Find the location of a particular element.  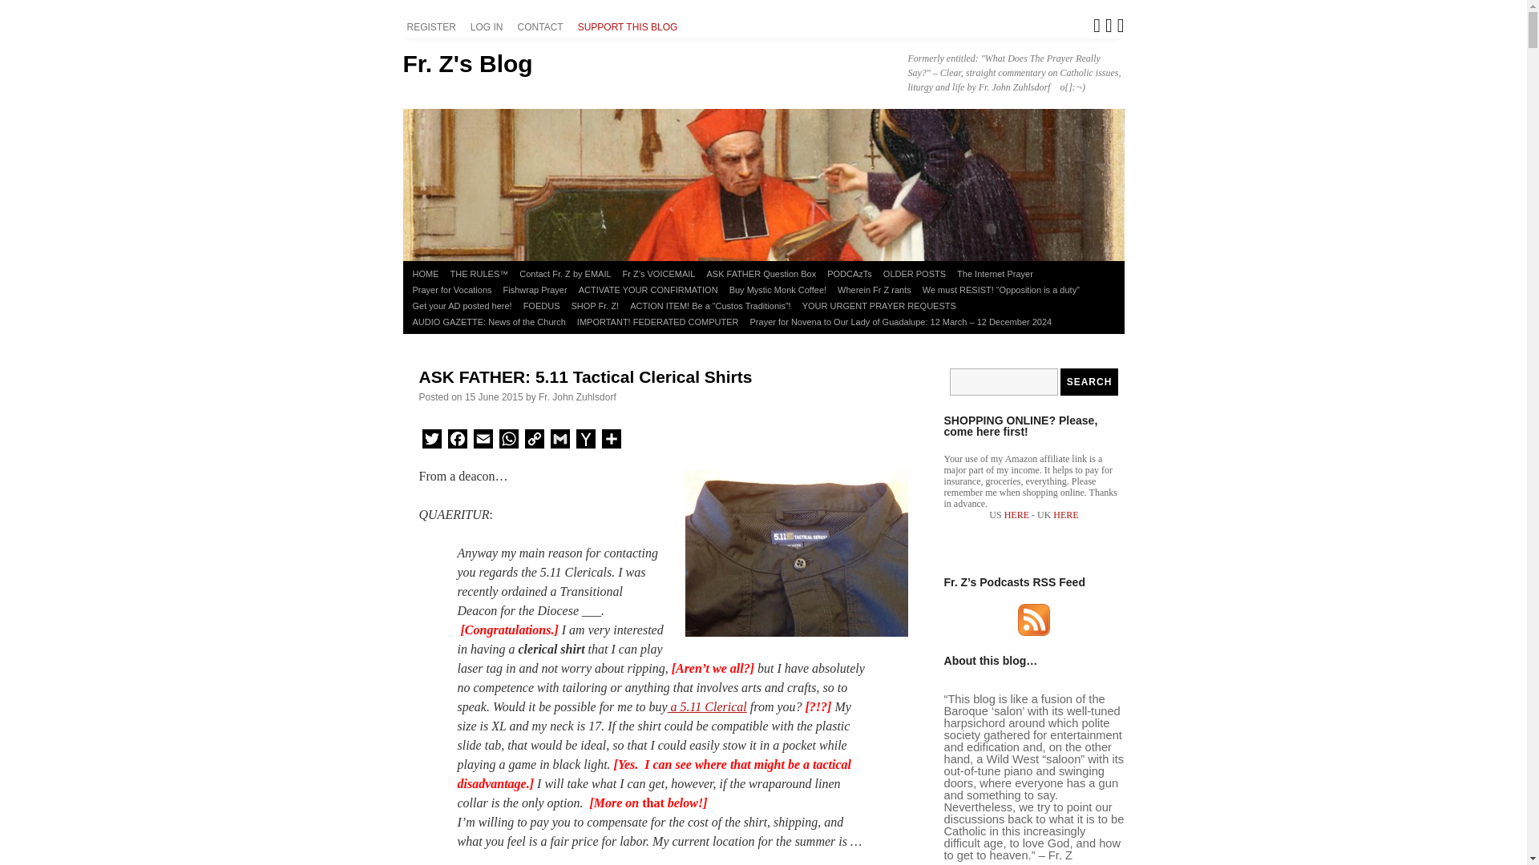

ASK FATHER Question Box is located at coordinates (761, 274).